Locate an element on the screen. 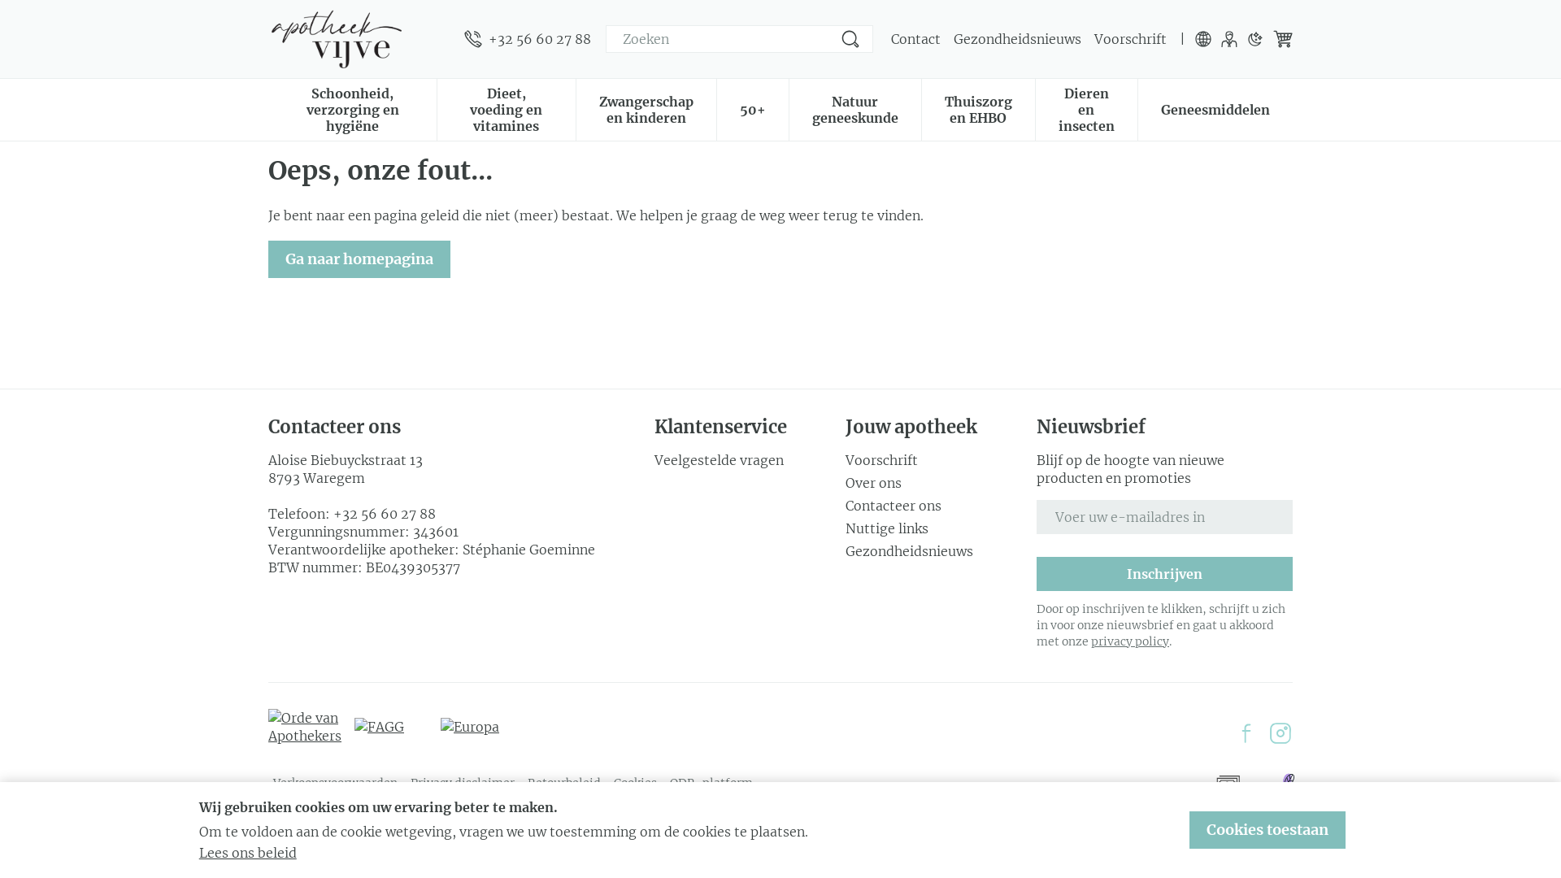 The height and width of the screenshot is (878, 1561). Verkoopsvoorwaarden is located at coordinates (335, 783).